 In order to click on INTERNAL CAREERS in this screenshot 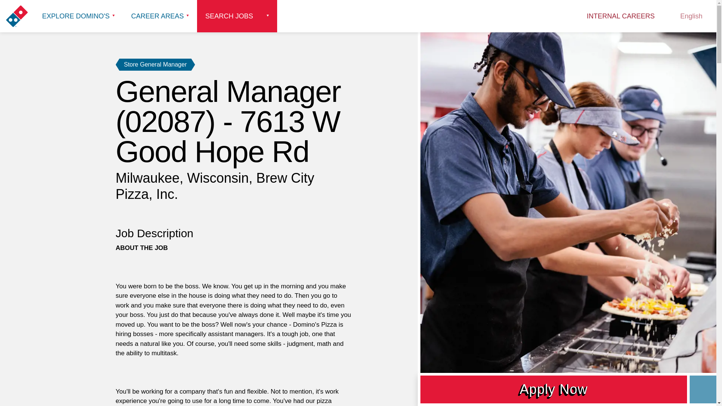, I will do `click(620, 16)`.